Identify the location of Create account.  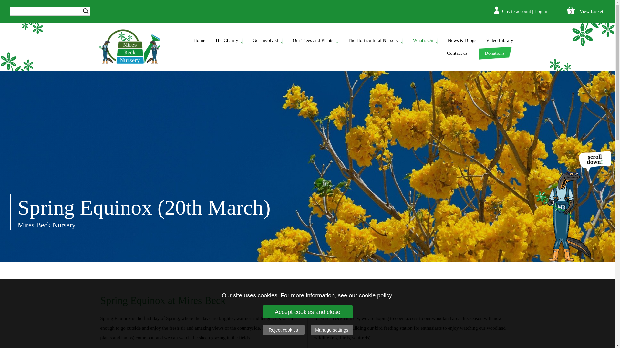
(517, 11).